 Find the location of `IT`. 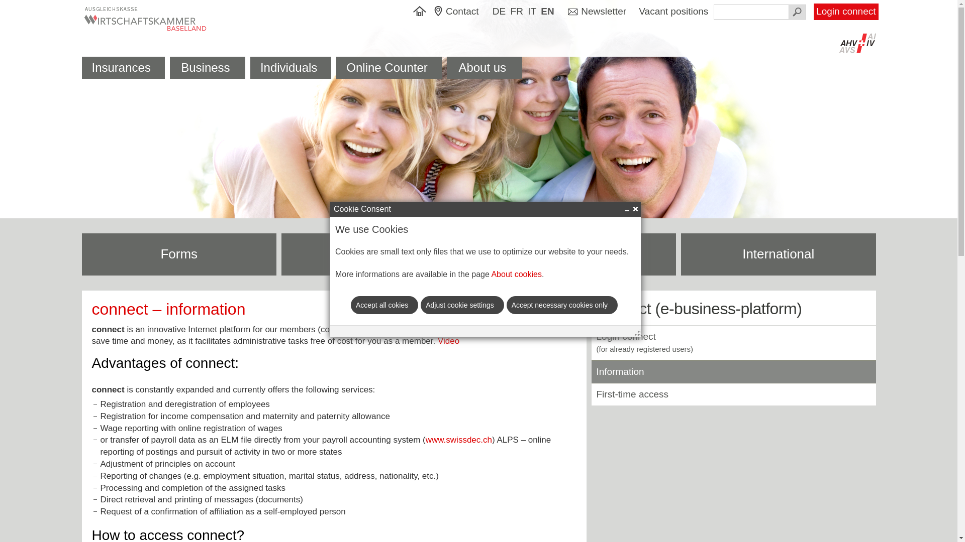

IT is located at coordinates (532, 12).